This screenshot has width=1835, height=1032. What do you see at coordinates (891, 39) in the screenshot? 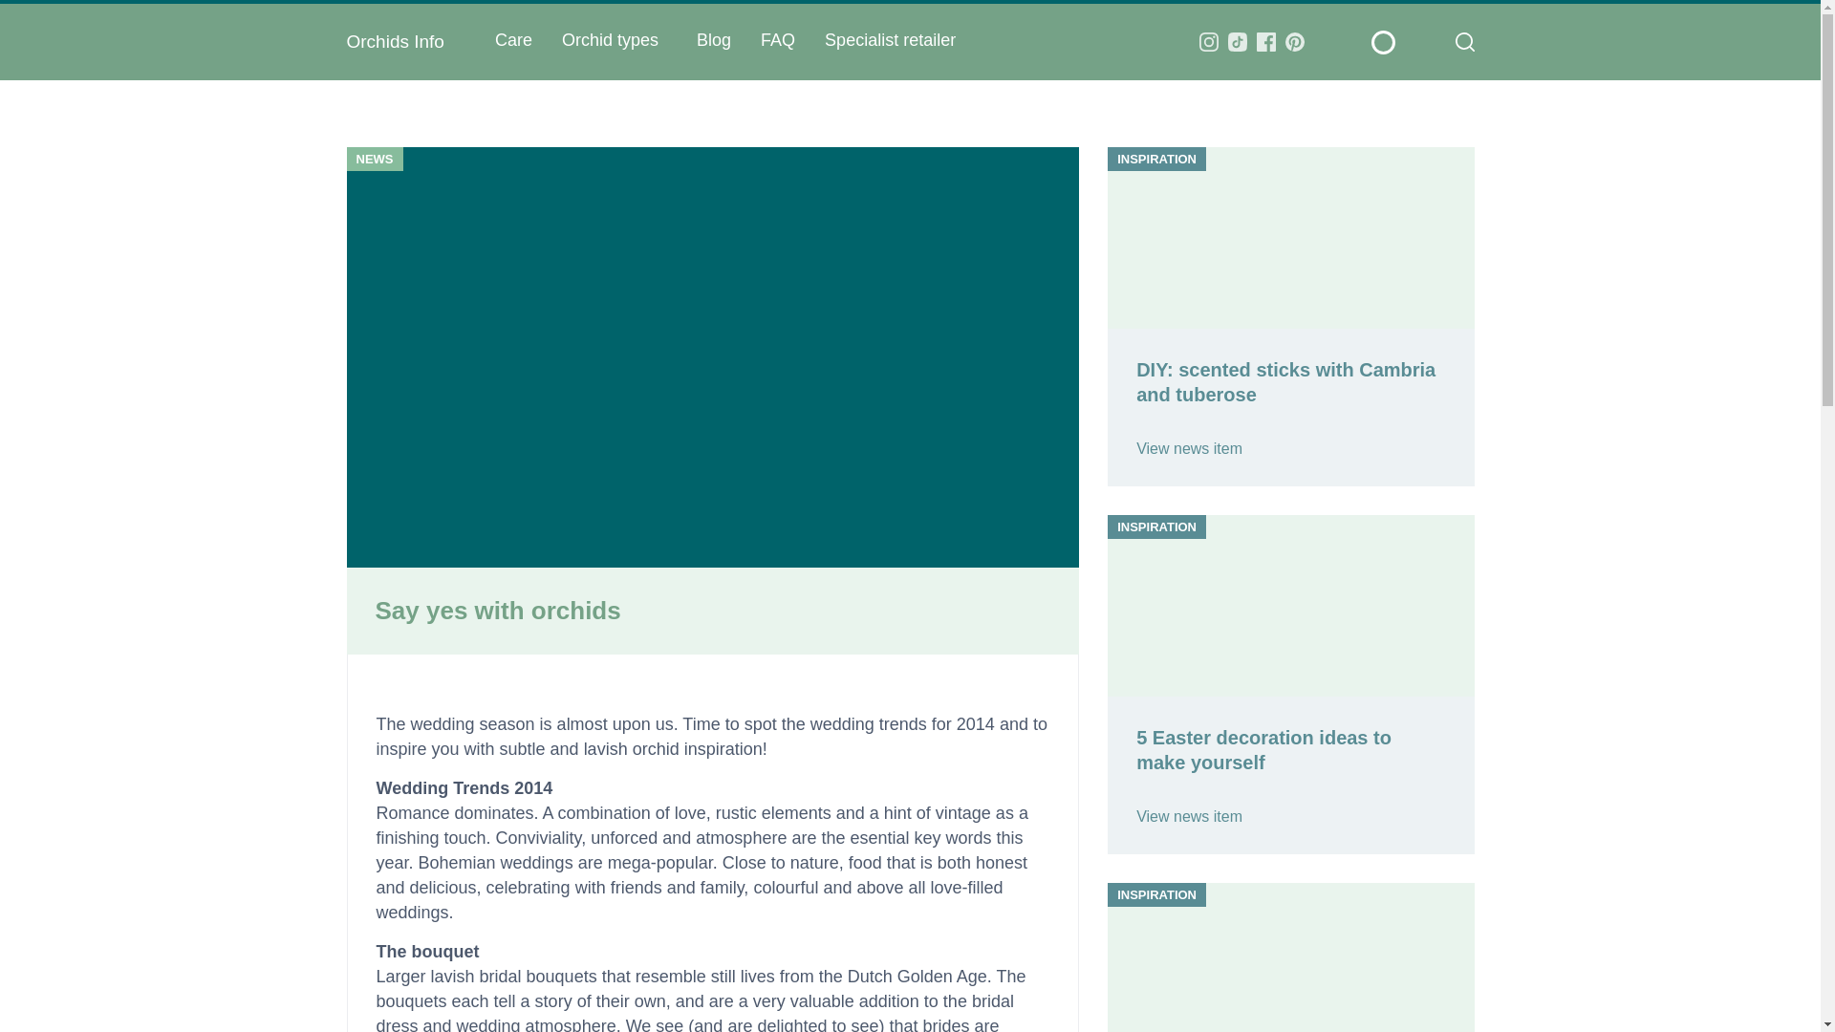
I see `Specialist retailer` at bounding box center [891, 39].